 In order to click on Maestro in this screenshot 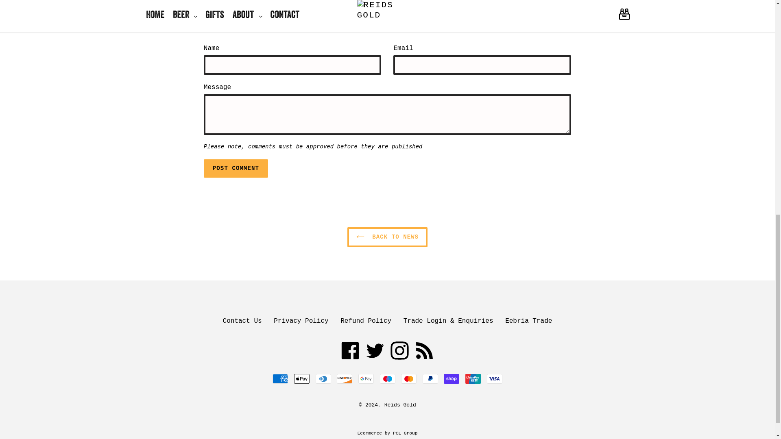, I will do `click(387, 379)`.